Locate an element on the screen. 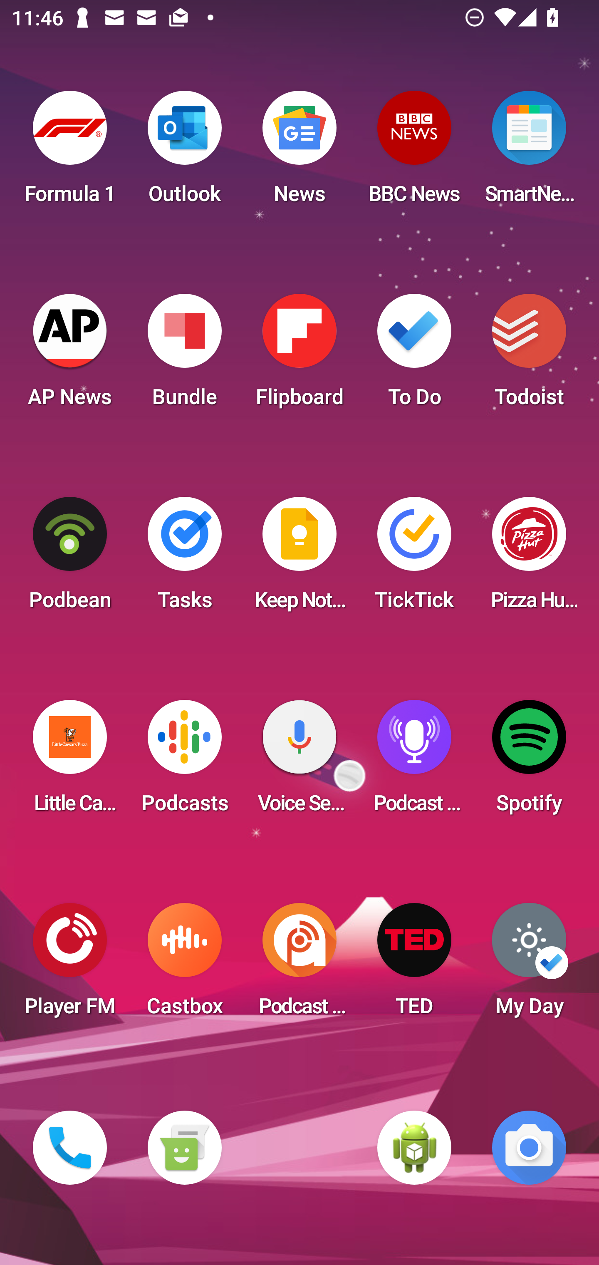  Keep Notes is located at coordinates (299, 558).